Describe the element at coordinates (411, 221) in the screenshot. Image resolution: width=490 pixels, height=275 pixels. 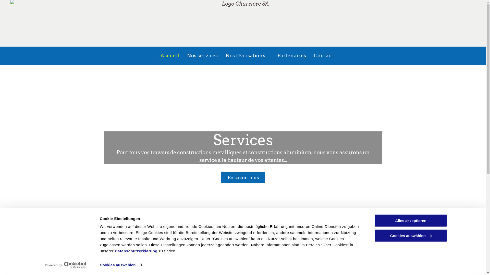
I see `Alles akzeptieren` at that location.